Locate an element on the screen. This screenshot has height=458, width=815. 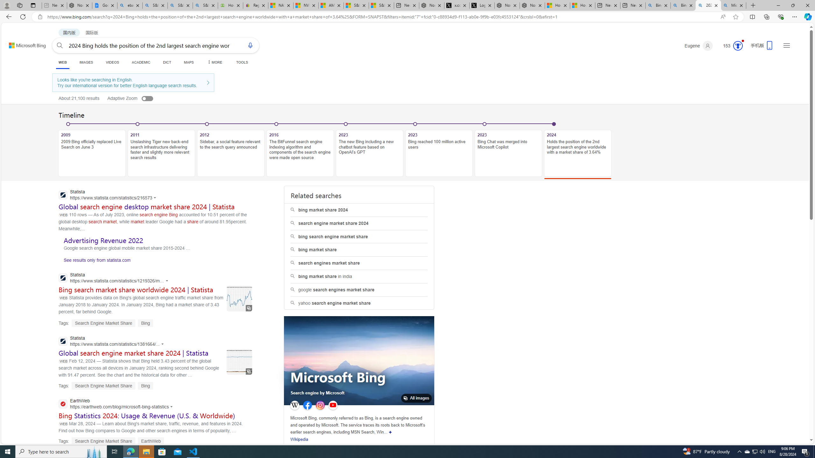
2023 Bing Chat was merged into Microsoft Copilot is located at coordinates (508, 153).